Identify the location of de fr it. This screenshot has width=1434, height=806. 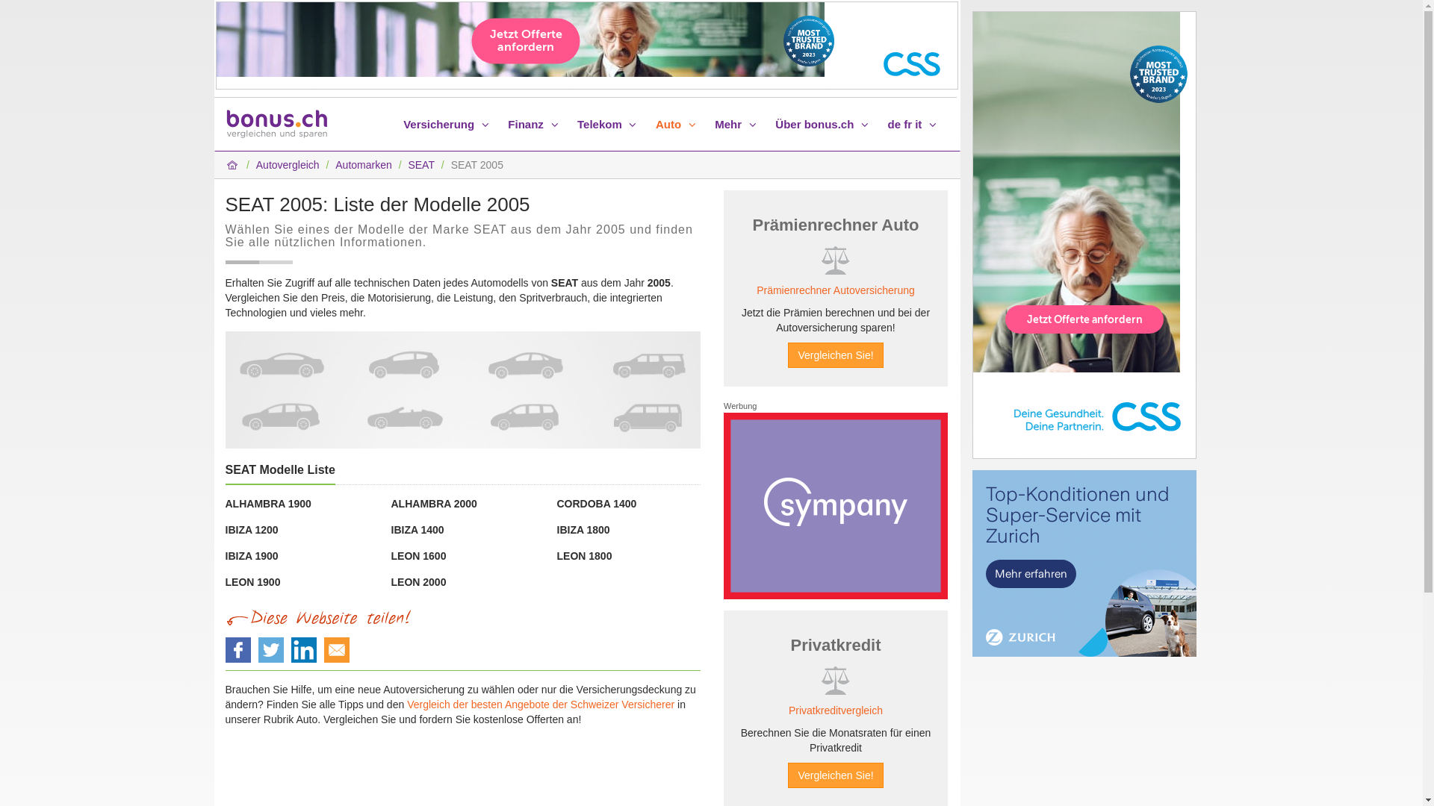
(914, 125).